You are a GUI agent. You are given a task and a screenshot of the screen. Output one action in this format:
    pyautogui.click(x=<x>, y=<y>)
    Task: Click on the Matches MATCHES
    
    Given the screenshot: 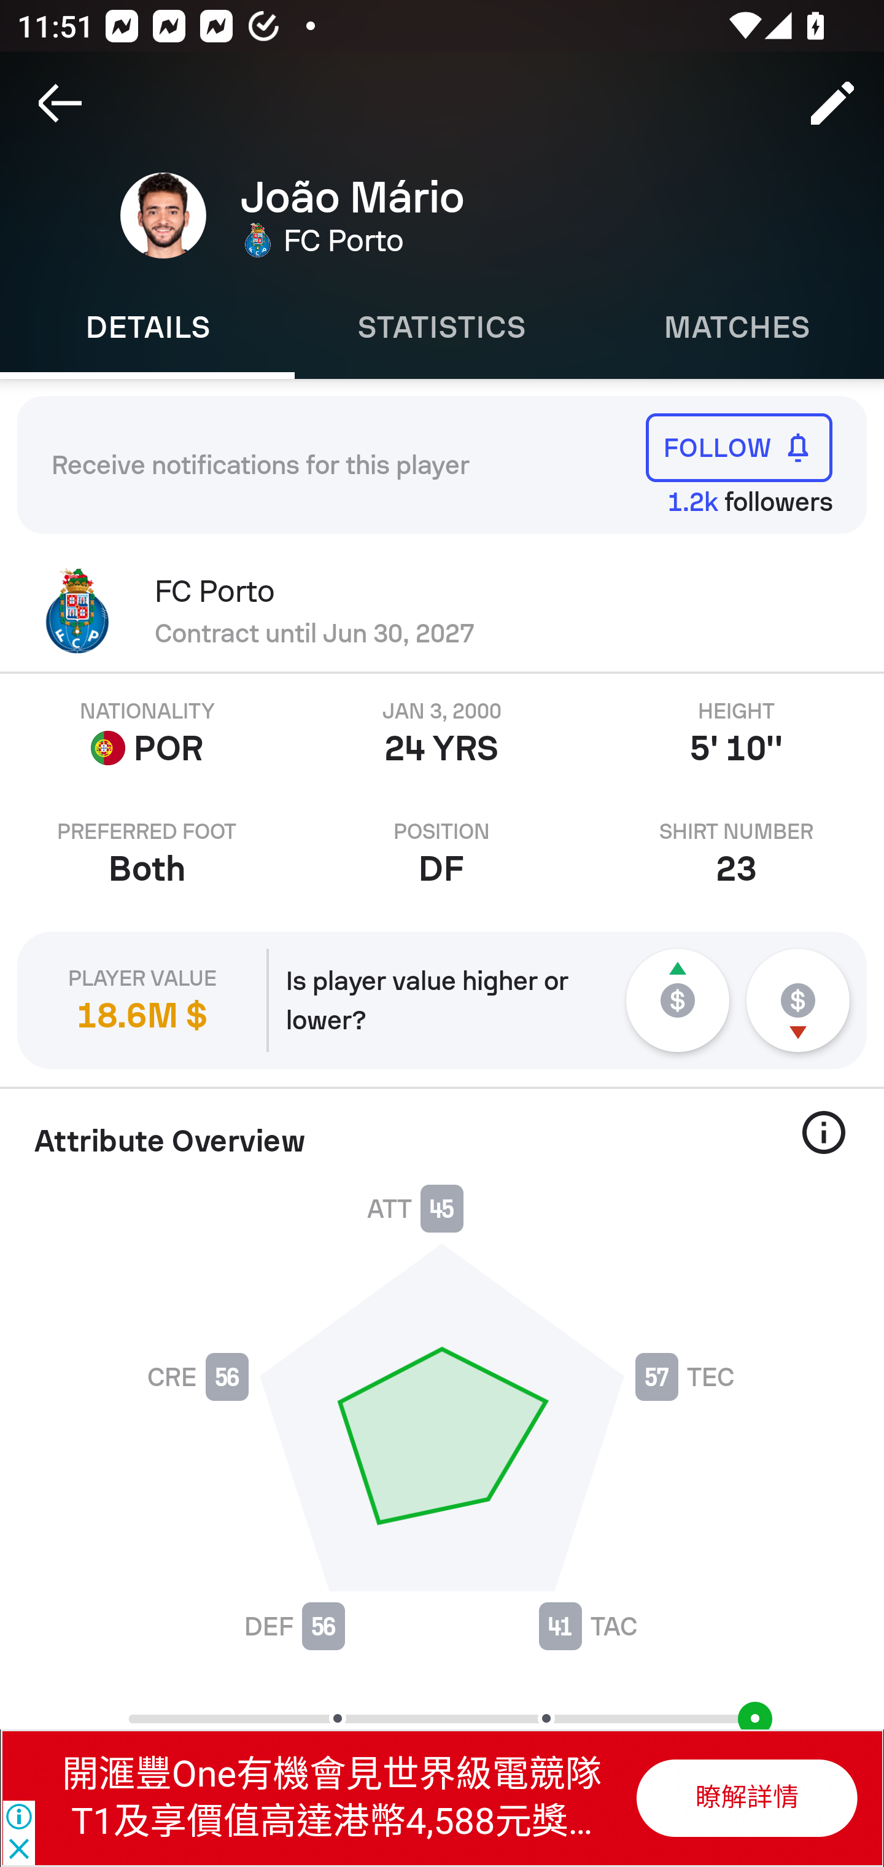 What is the action you would take?
    pyautogui.click(x=737, y=327)
    